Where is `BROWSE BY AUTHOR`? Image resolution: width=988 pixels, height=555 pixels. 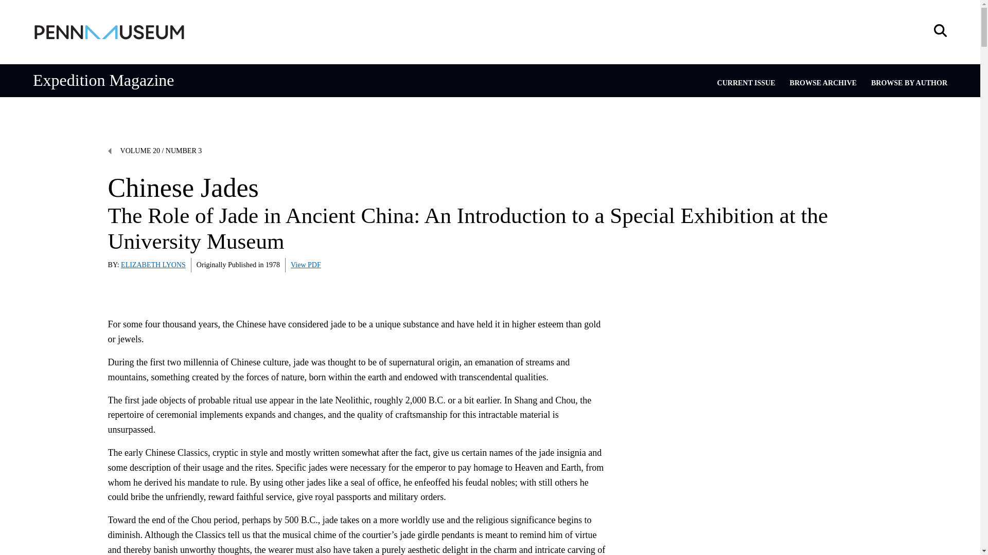
BROWSE BY AUTHOR is located at coordinates (909, 83).